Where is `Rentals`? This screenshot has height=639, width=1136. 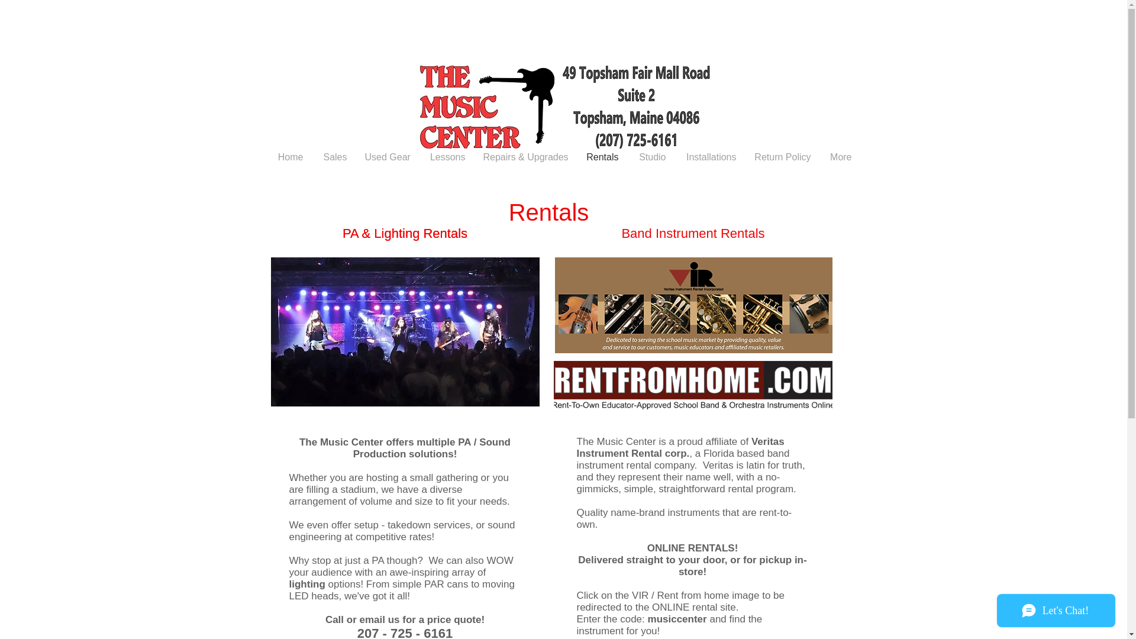
Rentals is located at coordinates (602, 156).